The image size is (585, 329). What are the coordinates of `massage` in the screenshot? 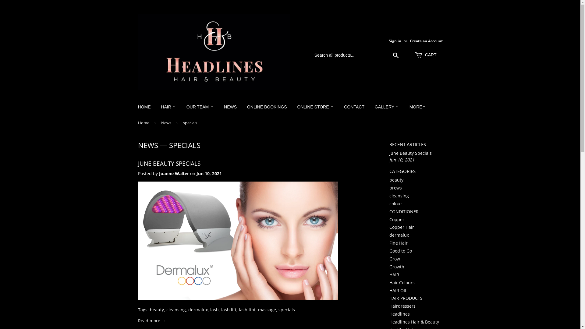 It's located at (267, 310).